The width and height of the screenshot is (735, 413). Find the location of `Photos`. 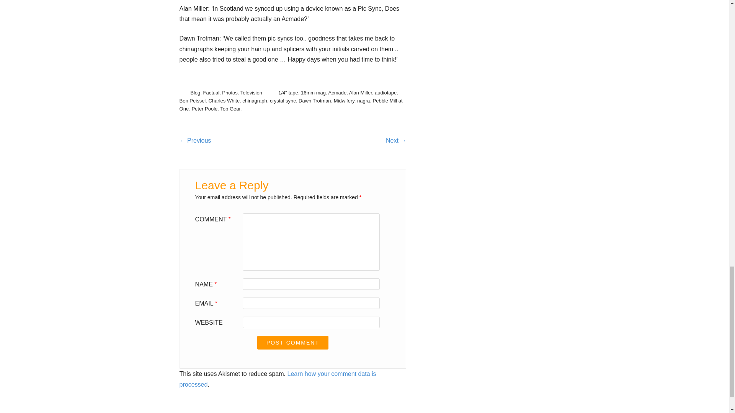

Photos is located at coordinates (230, 93).